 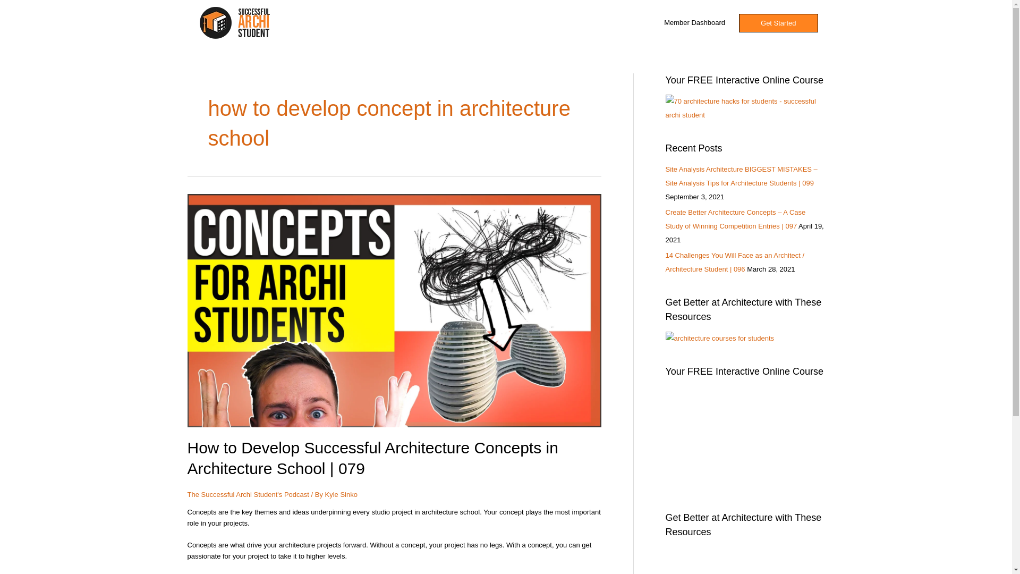 I want to click on View all posts by Kyle Sinko, so click(x=341, y=494).